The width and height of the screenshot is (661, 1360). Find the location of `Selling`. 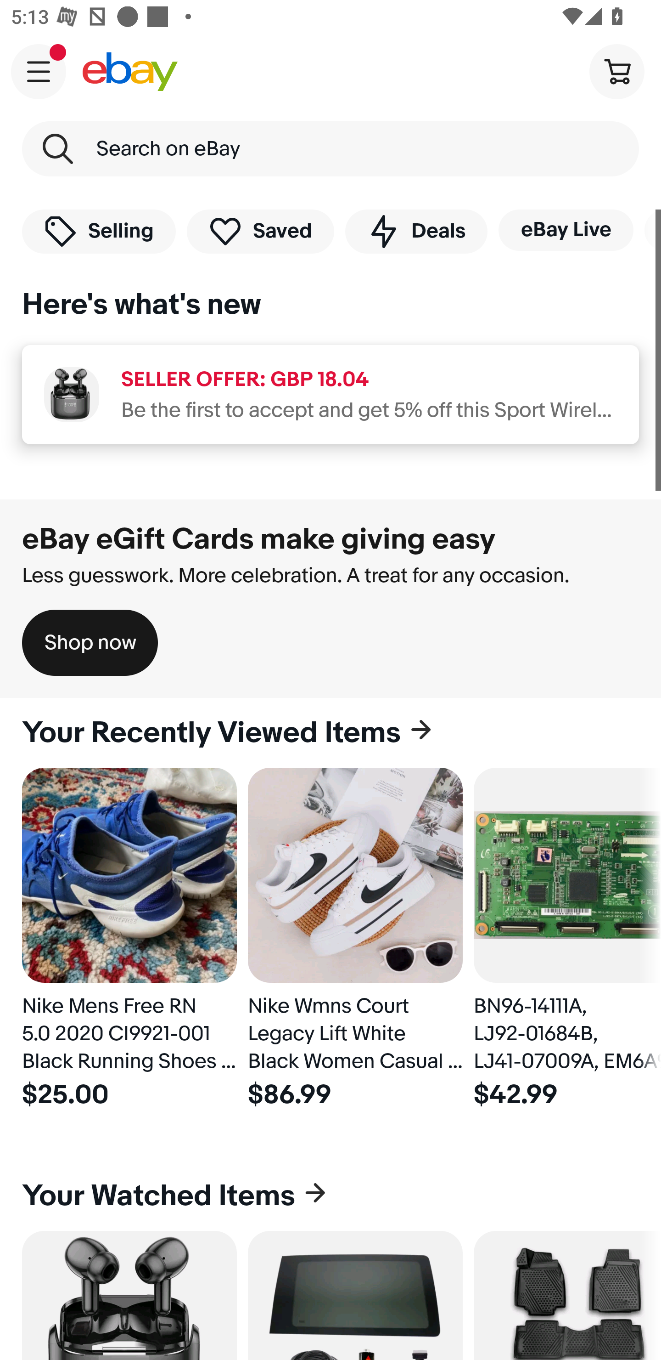

Selling is located at coordinates (99, 231).